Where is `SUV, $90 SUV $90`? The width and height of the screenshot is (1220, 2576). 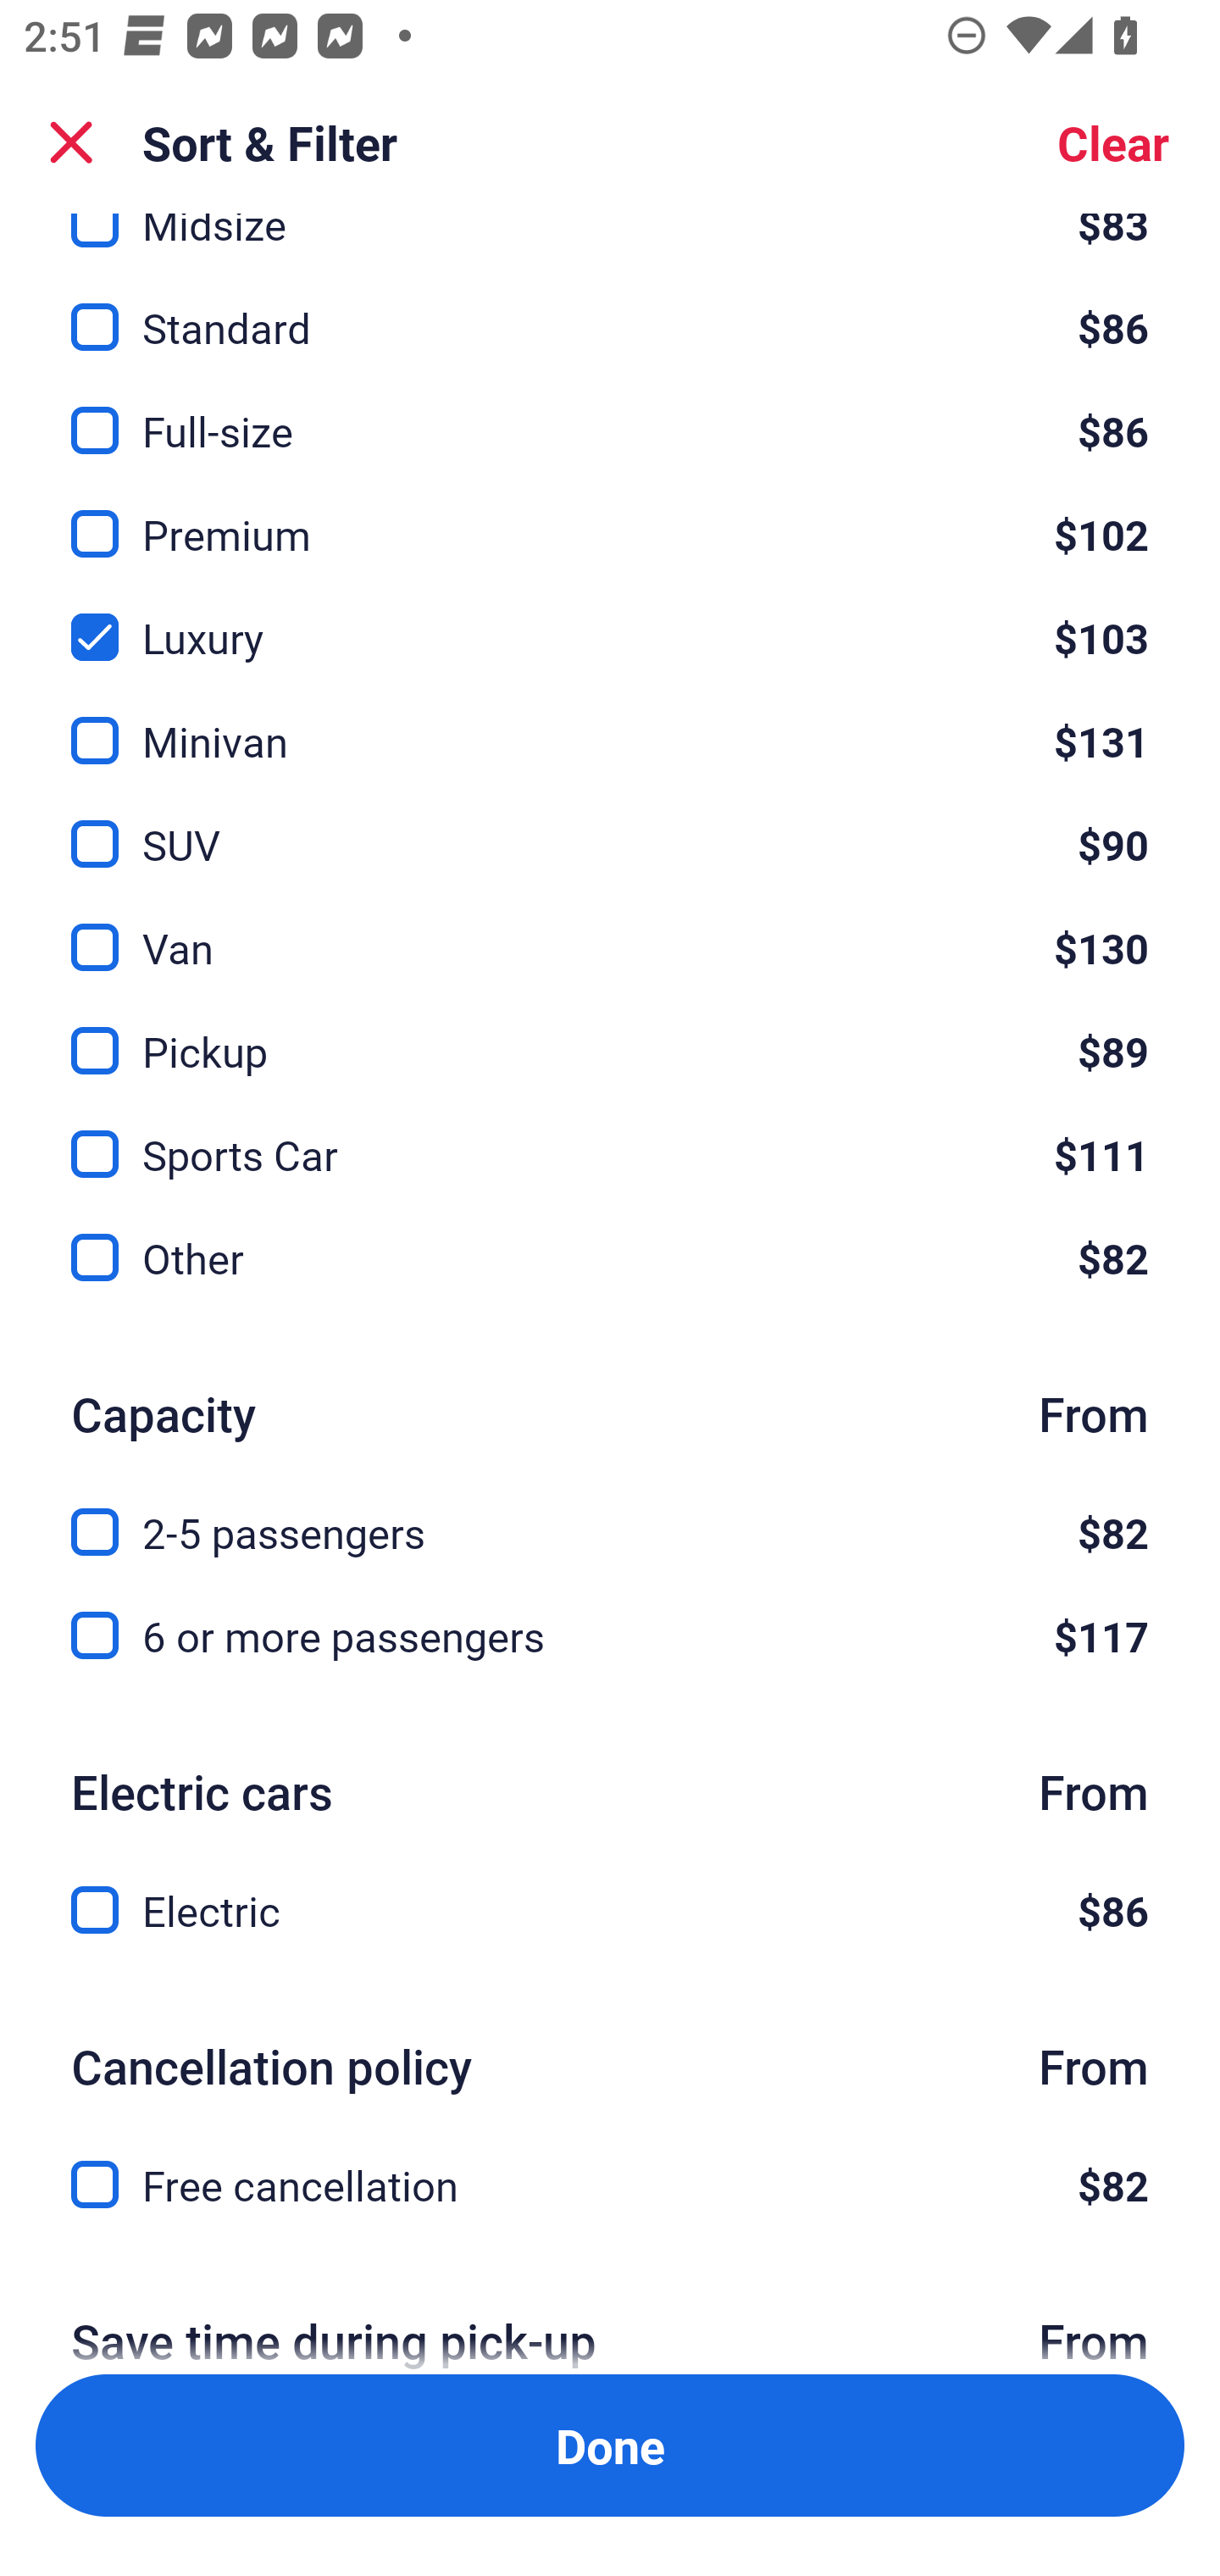
SUV, $90 SUV $90 is located at coordinates (610, 824).